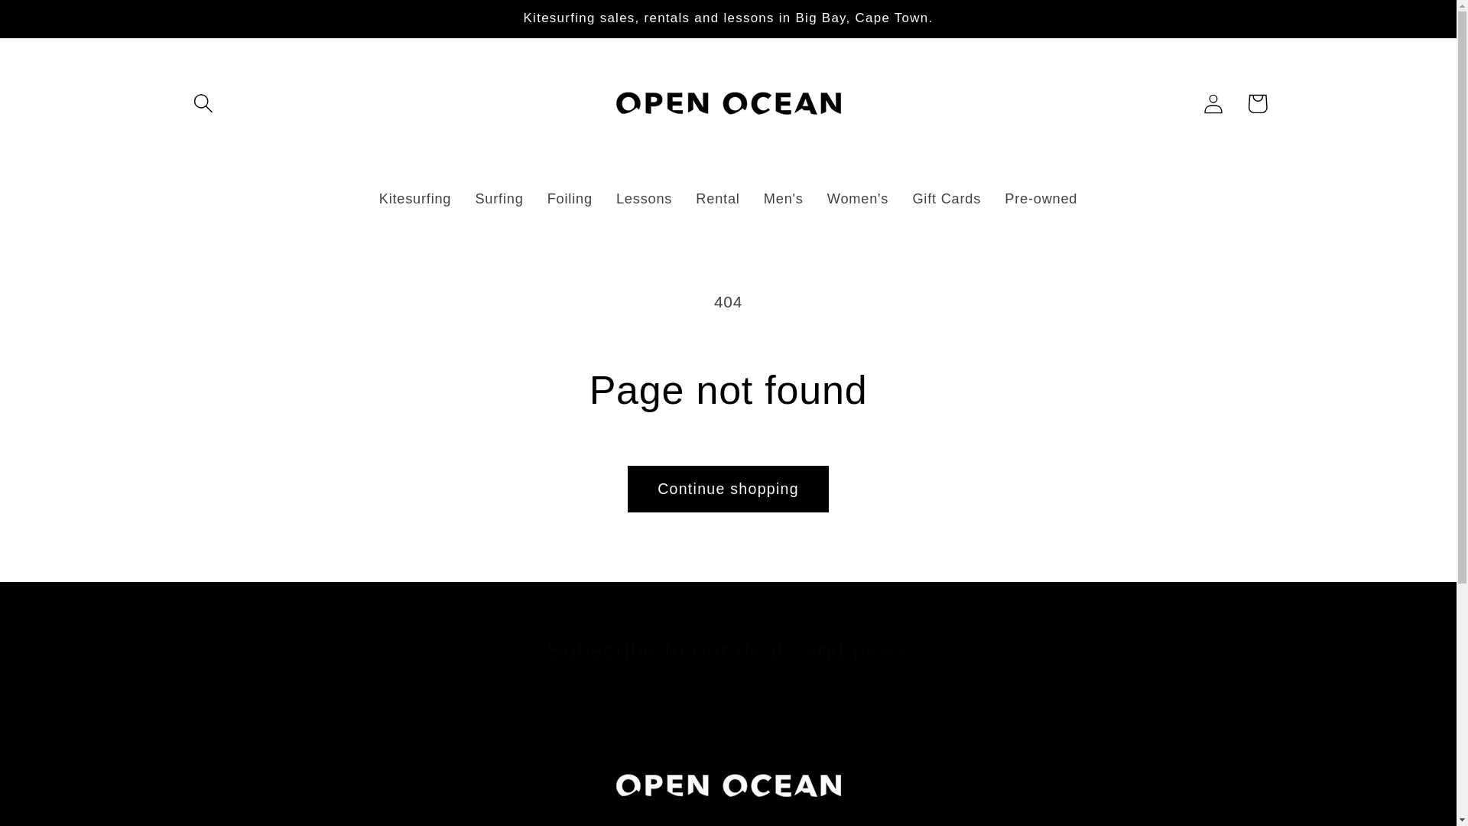  What do you see at coordinates (644, 200) in the screenshot?
I see `Lessons` at bounding box center [644, 200].